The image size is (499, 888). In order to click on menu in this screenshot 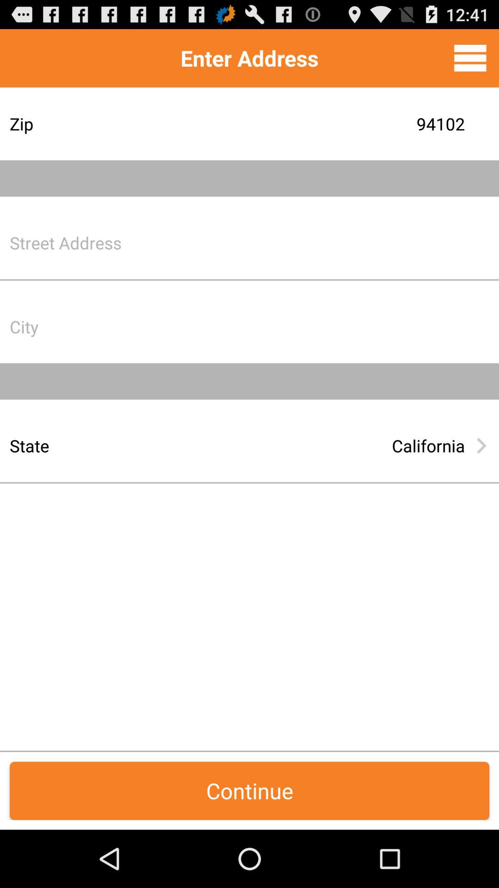, I will do `click(470, 58)`.